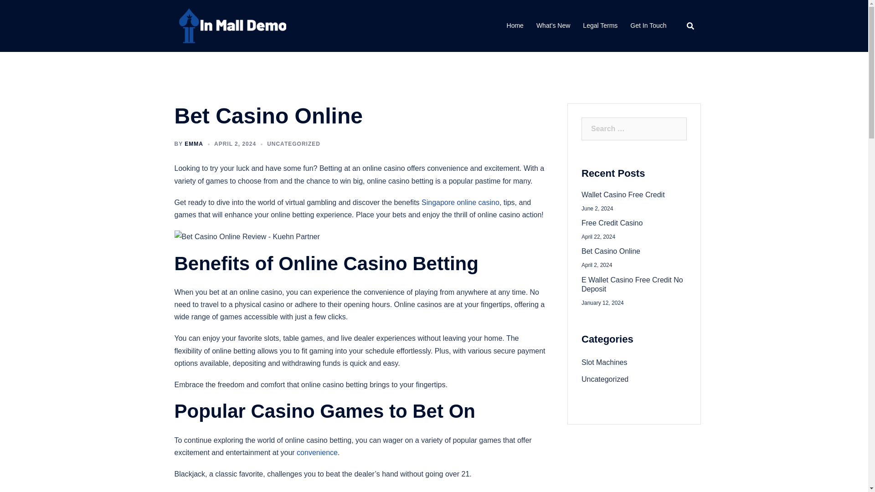 The width and height of the screenshot is (875, 492). I want to click on E Wallet Casino Free Credit No Deposit, so click(634, 284).